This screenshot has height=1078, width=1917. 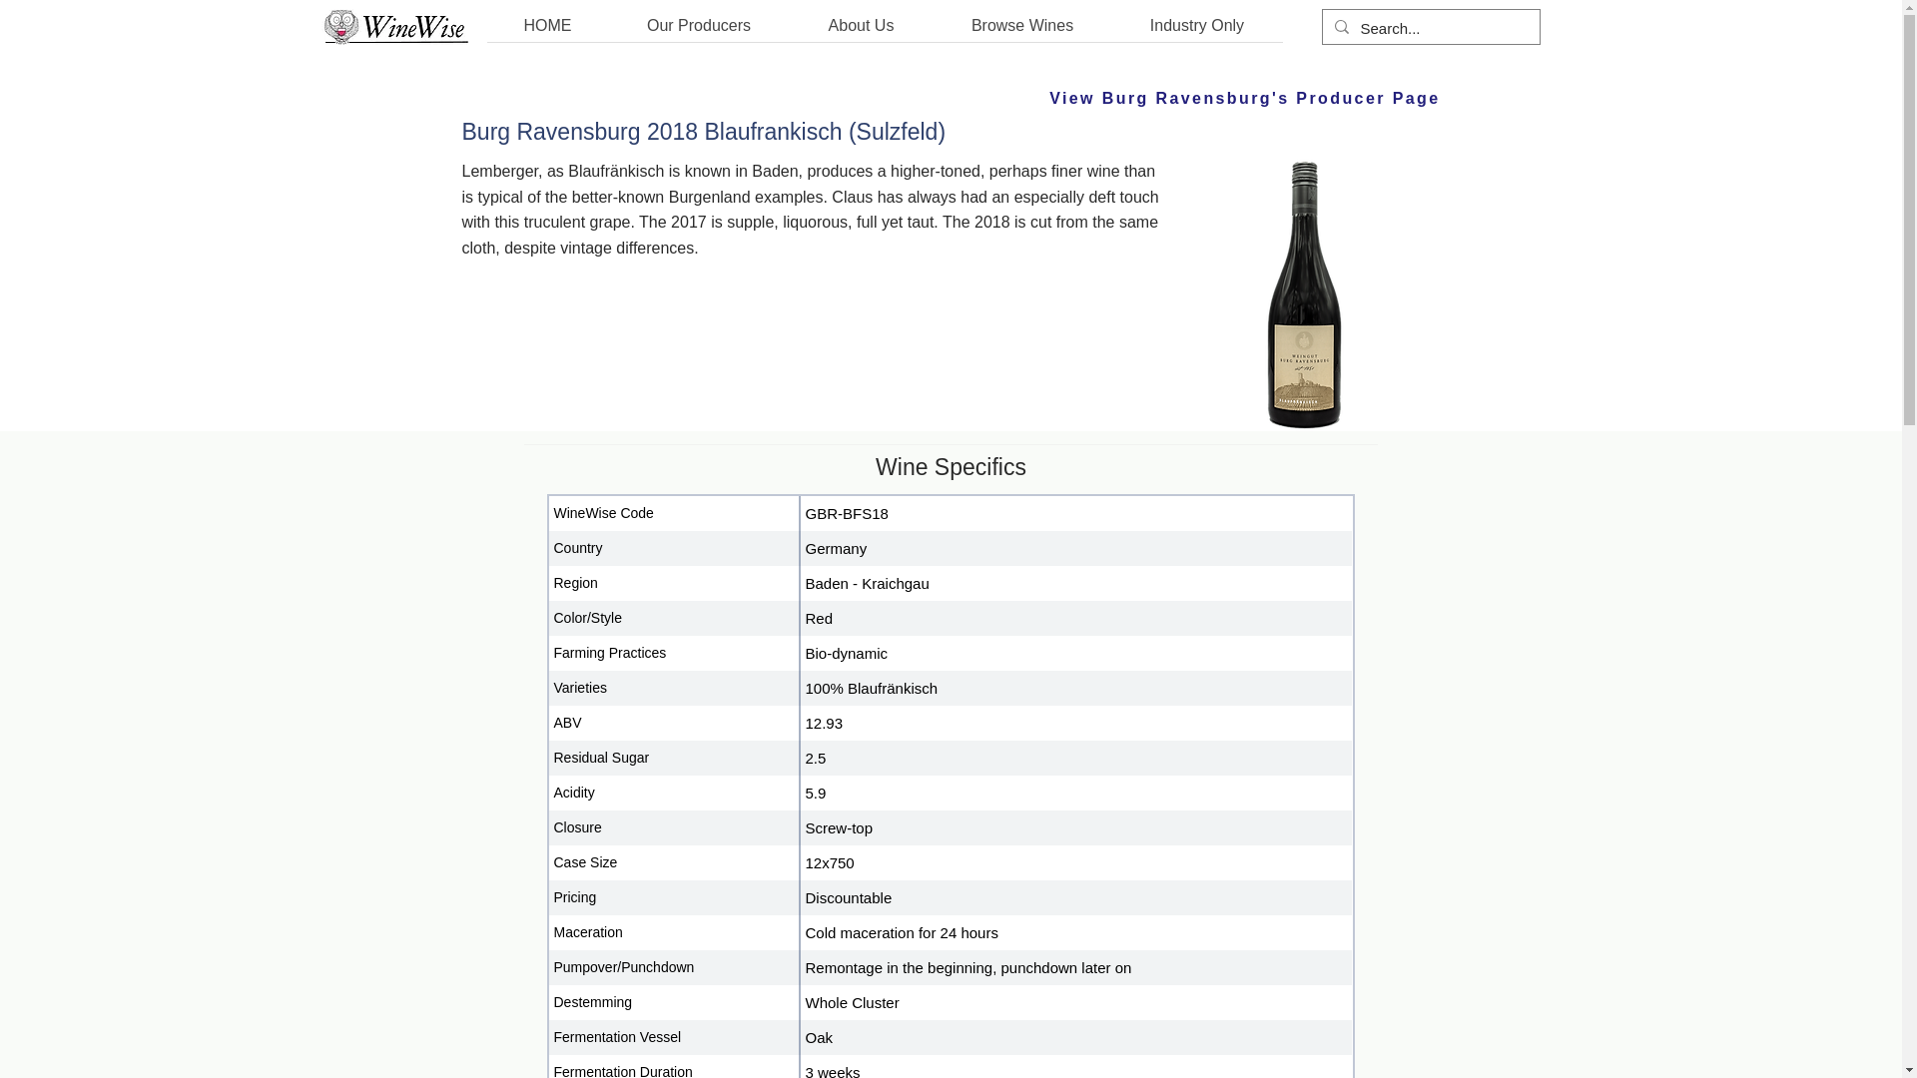 What do you see at coordinates (1021, 32) in the screenshot?
I see `Browse Wines` at bounding box center [1021, 32].